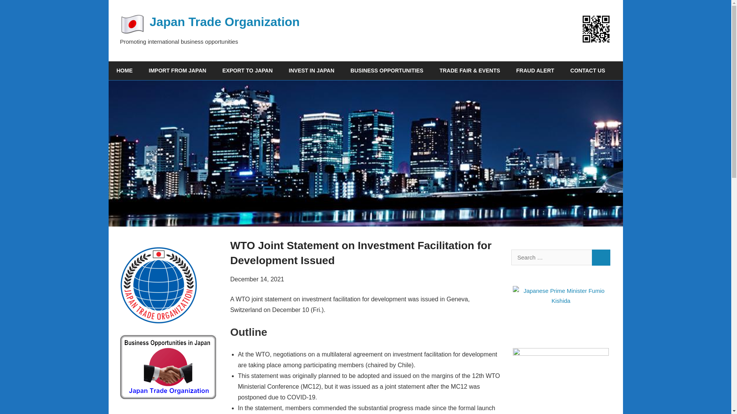 The width and height of the screenshot is (737, 414). Describe the element at coordinates (225, 21) in the screenshot. I see `Japan Trade Organization` at that location.